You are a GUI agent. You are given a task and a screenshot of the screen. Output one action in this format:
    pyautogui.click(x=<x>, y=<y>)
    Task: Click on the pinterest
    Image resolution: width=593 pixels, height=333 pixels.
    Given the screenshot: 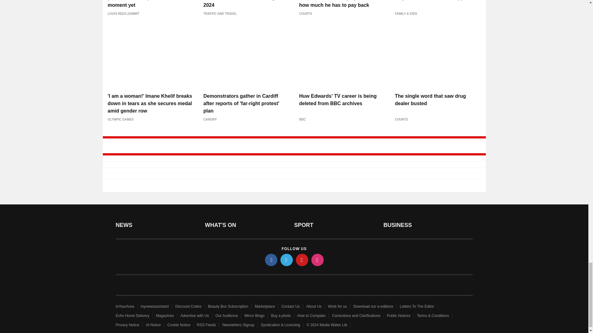 What is the action you would take?
    pyautogui.click(x=302, y=260)
    